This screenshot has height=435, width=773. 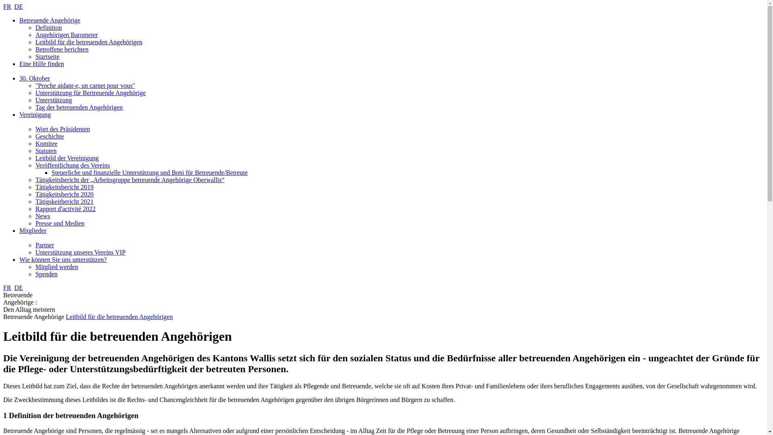 What do you see at coordinates (57, 267) in the screenshot?
I see `Mitglied werden` at bounding box center [57, 267].